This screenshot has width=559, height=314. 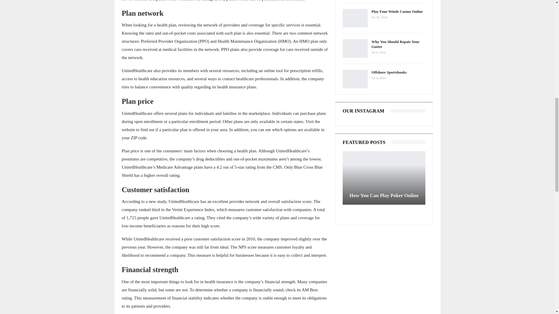 I want to click on Play Four Winds Casino Online, so click(x=355, y=18).